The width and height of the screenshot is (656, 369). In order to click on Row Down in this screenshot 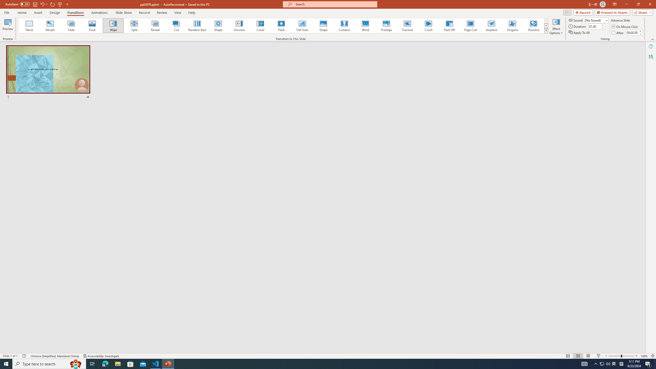, I will do `click(546, 26)`.